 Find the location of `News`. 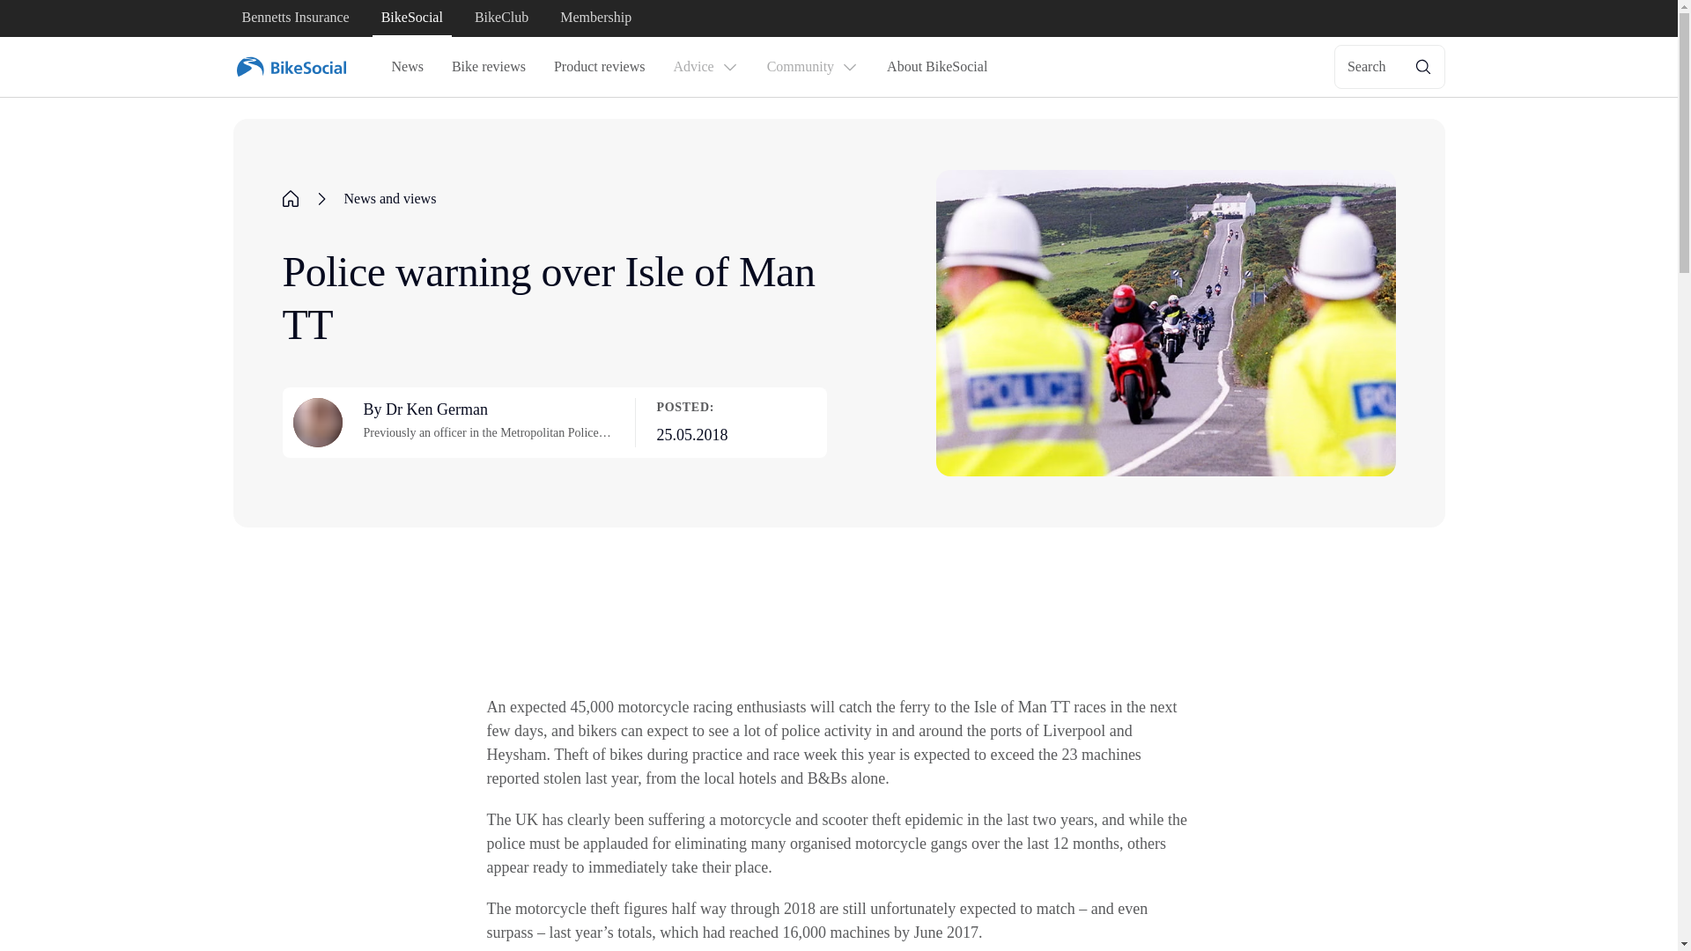

News is located at coordinates (407, 67).